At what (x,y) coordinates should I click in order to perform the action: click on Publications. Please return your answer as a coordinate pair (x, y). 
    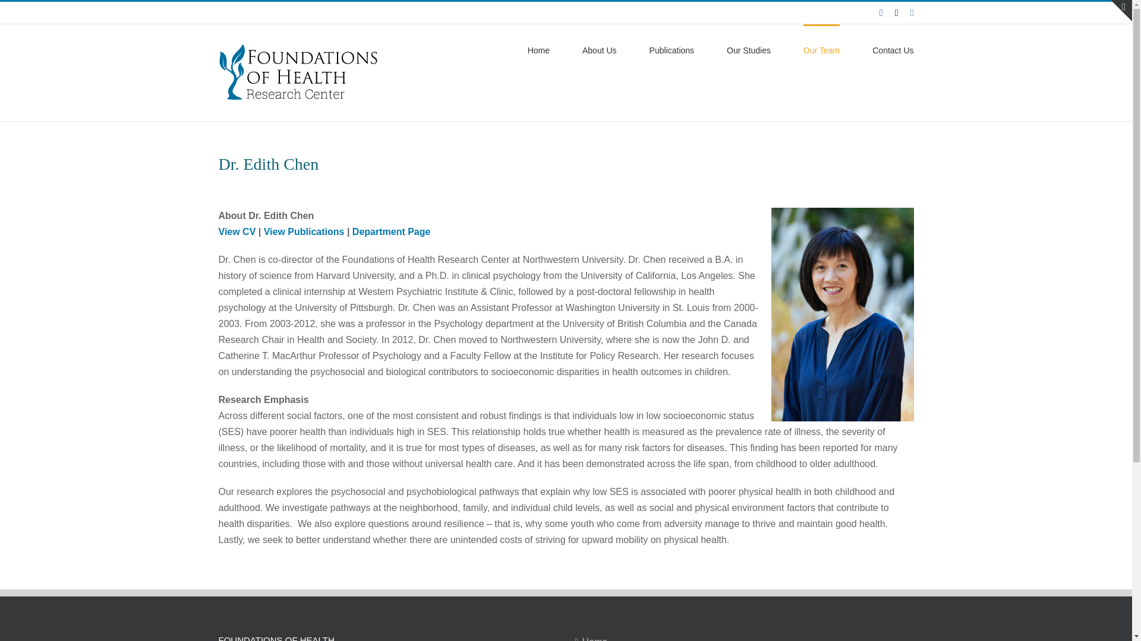
    Looking at the image, I should click on (672, 49).